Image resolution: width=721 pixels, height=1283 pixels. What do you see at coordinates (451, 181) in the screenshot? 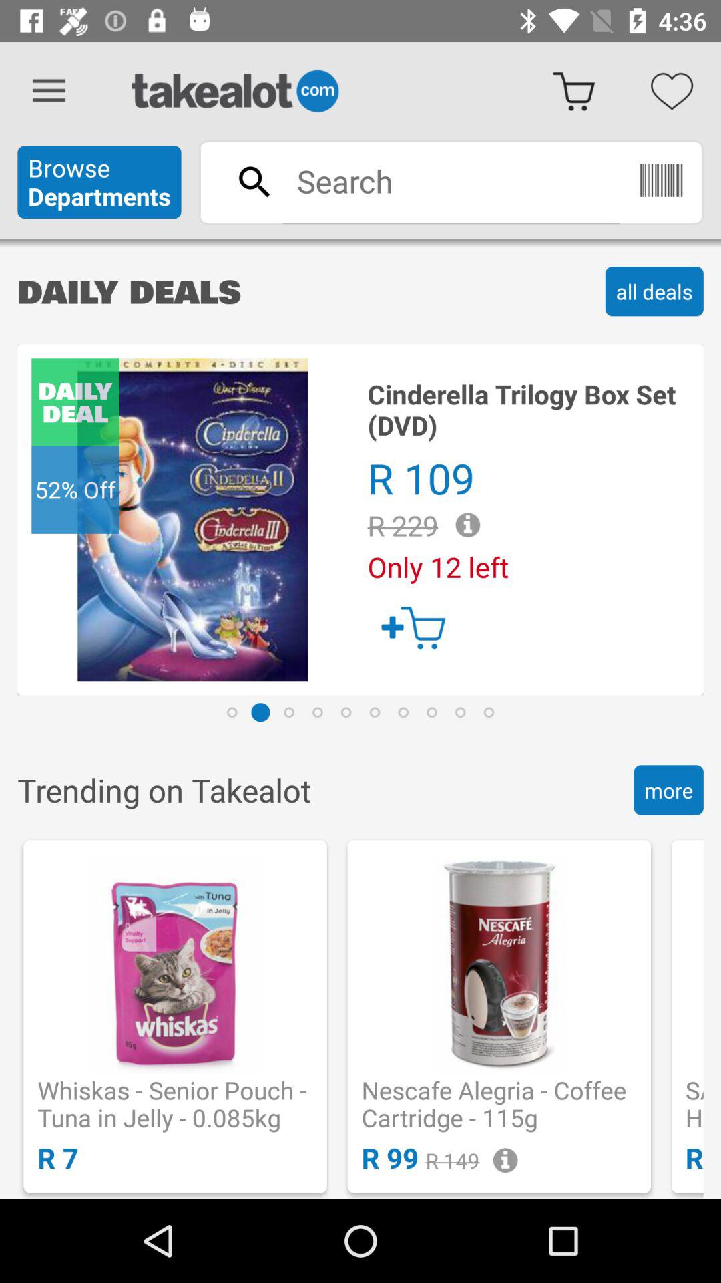
I see `toggle search field option` at bounding box center [451, 181].